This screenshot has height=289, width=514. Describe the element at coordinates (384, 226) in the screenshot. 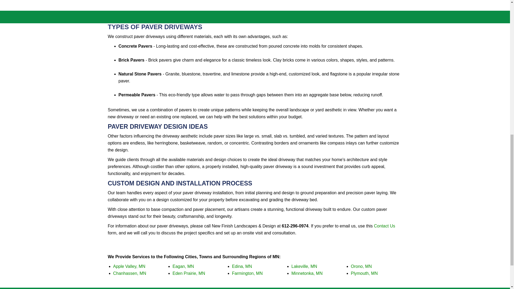

I see `Contact Us` at that location.